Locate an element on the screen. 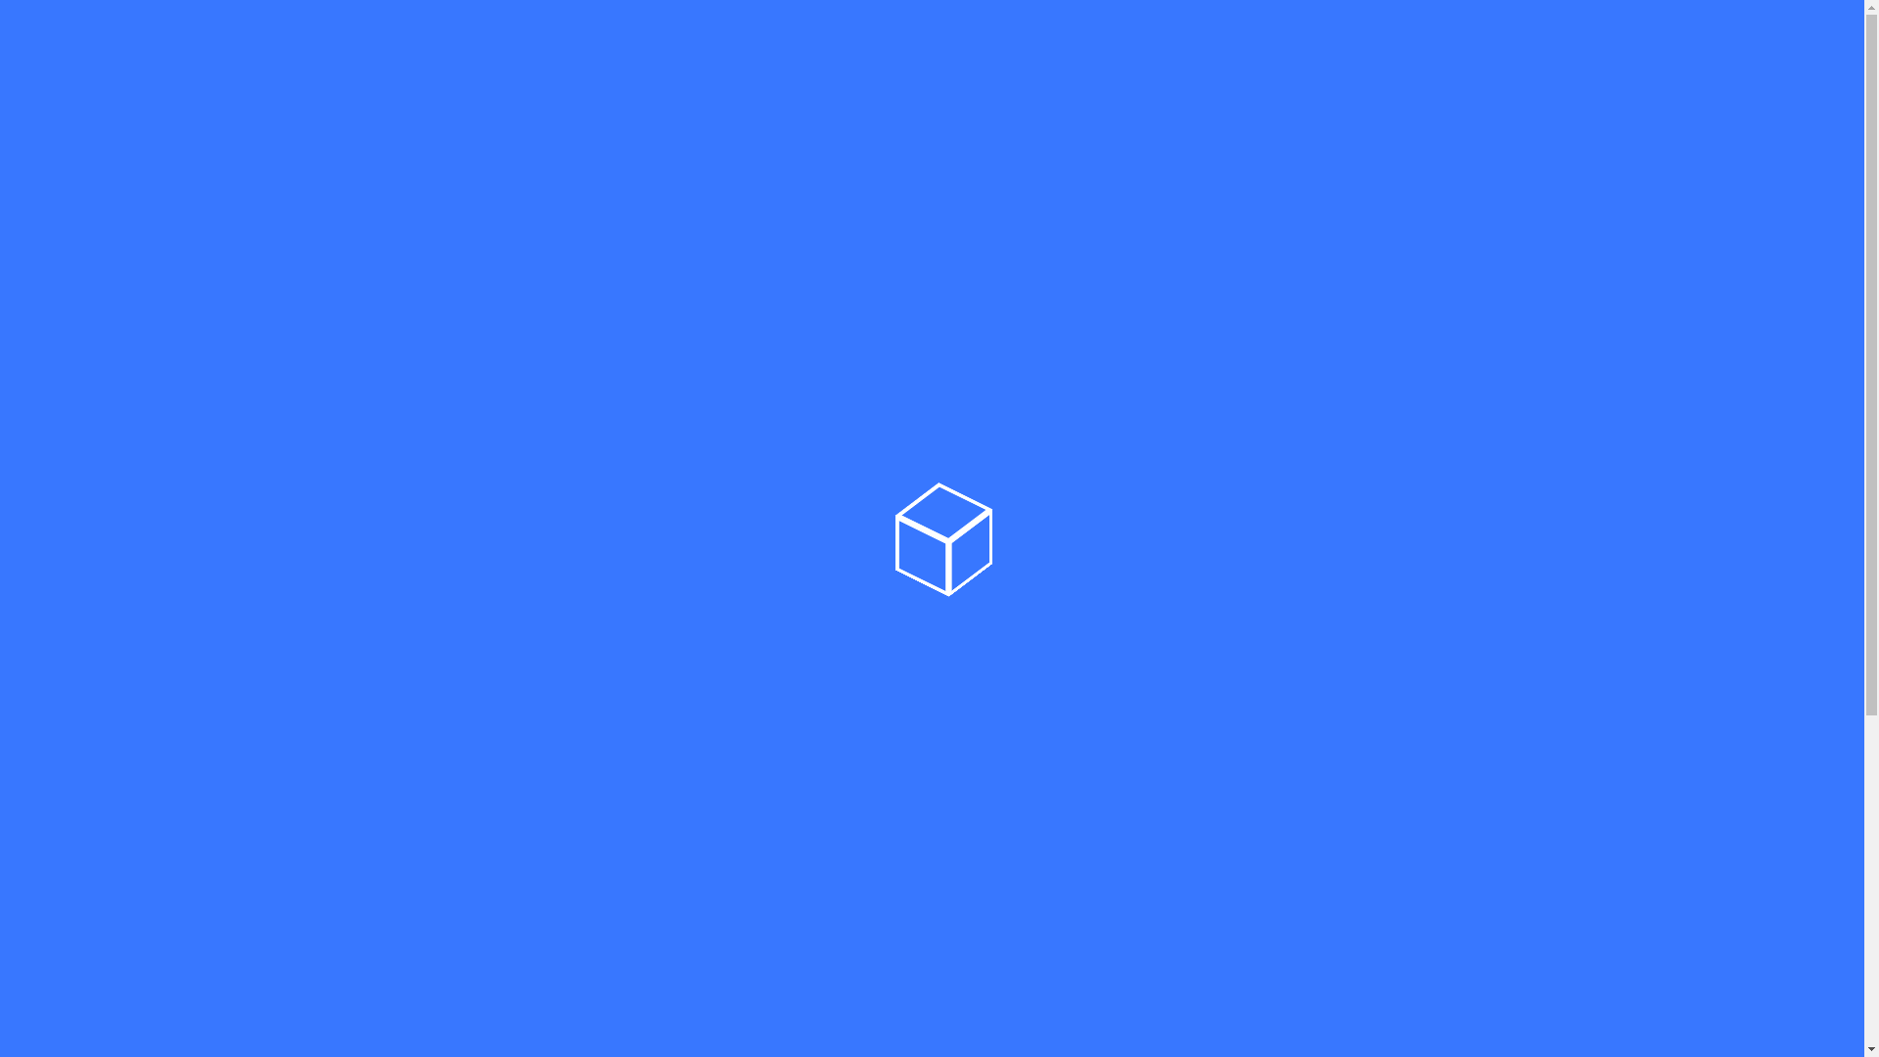  Stalna sredstva is located at coordinates (499, 491).